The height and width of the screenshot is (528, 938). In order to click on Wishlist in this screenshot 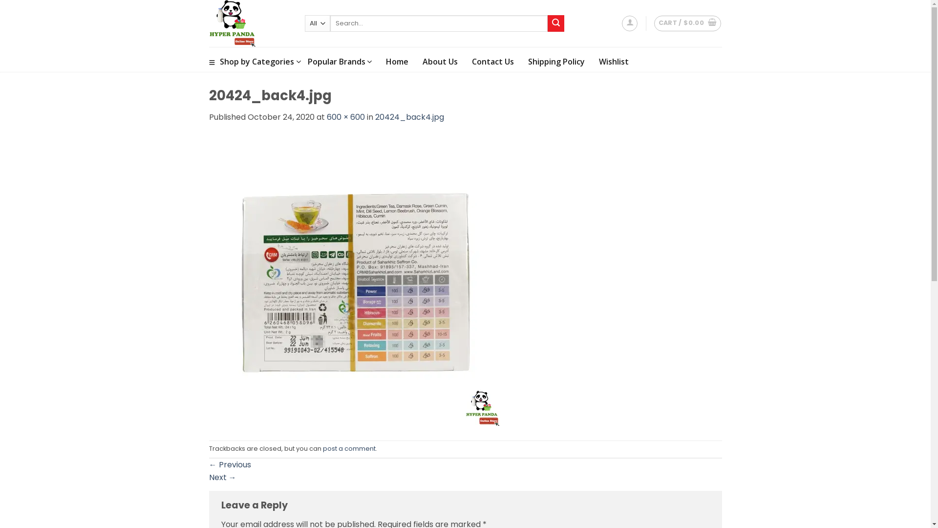, I will do `click(614, 62)`.